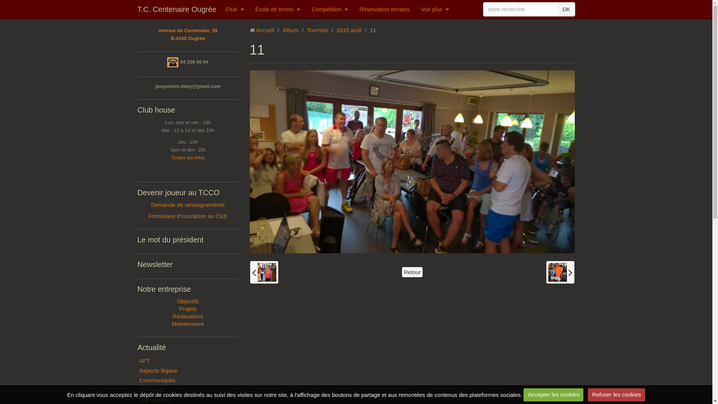 The width and height of the screenshot is (718, 404). I want to click on Formulaire d'inscription au Club, so click(188, 216).